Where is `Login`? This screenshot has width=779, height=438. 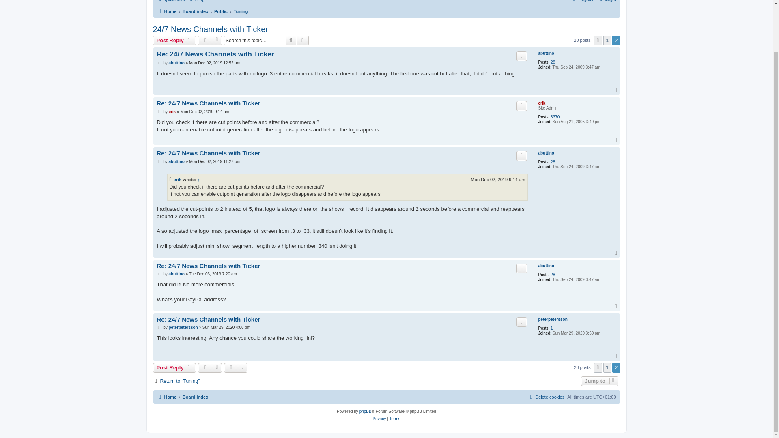
Login is located at coordinates (607, 2).